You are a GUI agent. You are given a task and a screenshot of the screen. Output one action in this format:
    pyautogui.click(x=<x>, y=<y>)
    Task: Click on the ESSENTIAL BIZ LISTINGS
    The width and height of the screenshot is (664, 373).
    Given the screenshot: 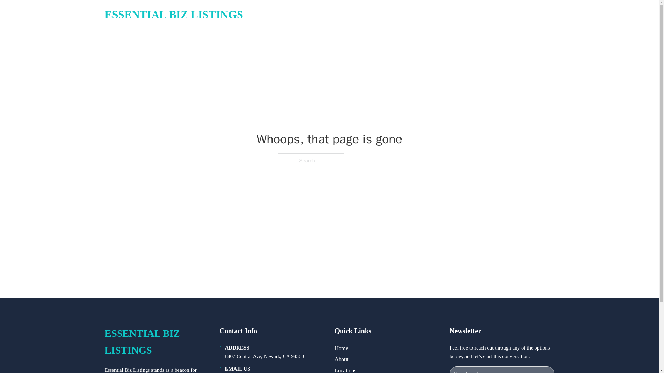 What is the action you would take?
    pyautogui.click(x=174, y=15)
    